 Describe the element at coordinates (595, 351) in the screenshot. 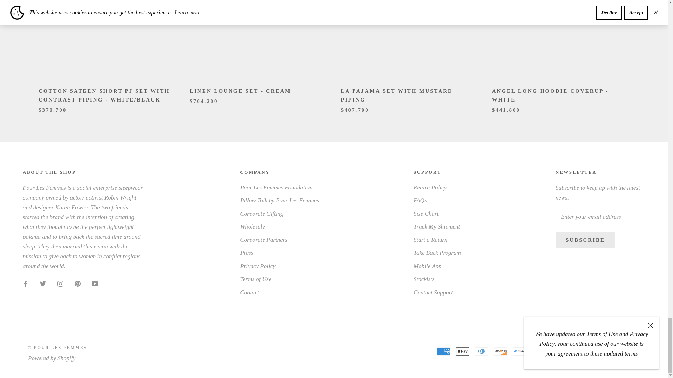

I see `Shop Pay` at that location.